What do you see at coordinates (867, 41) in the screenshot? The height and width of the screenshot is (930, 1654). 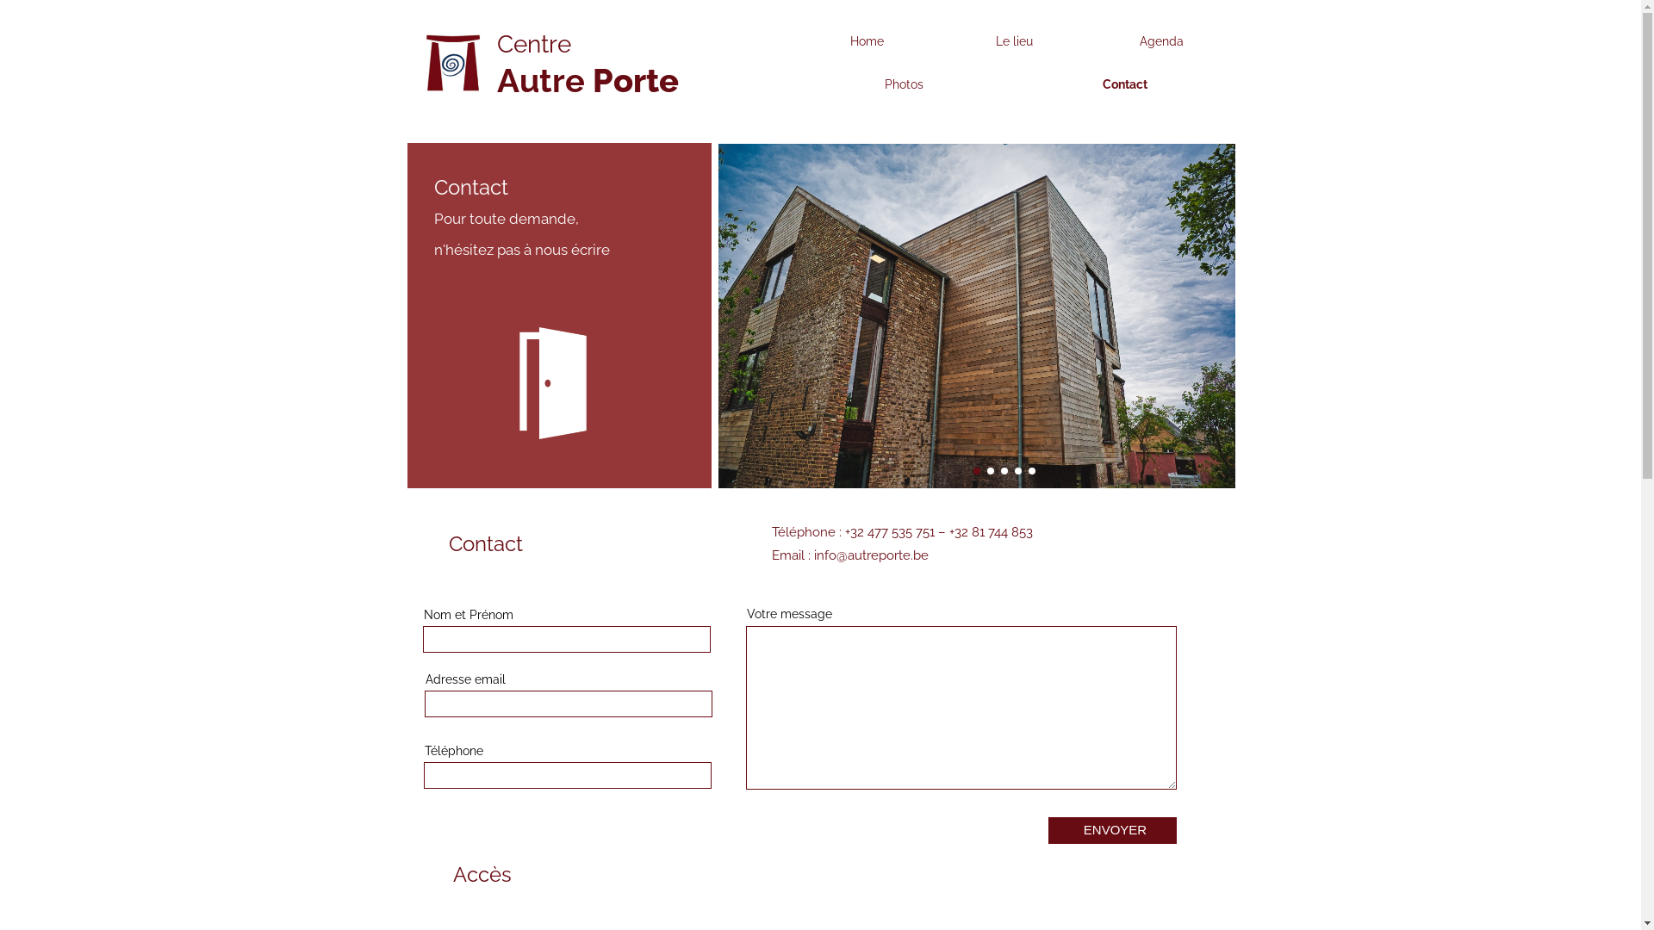 I see `Home` at bounding box center [867, 41].